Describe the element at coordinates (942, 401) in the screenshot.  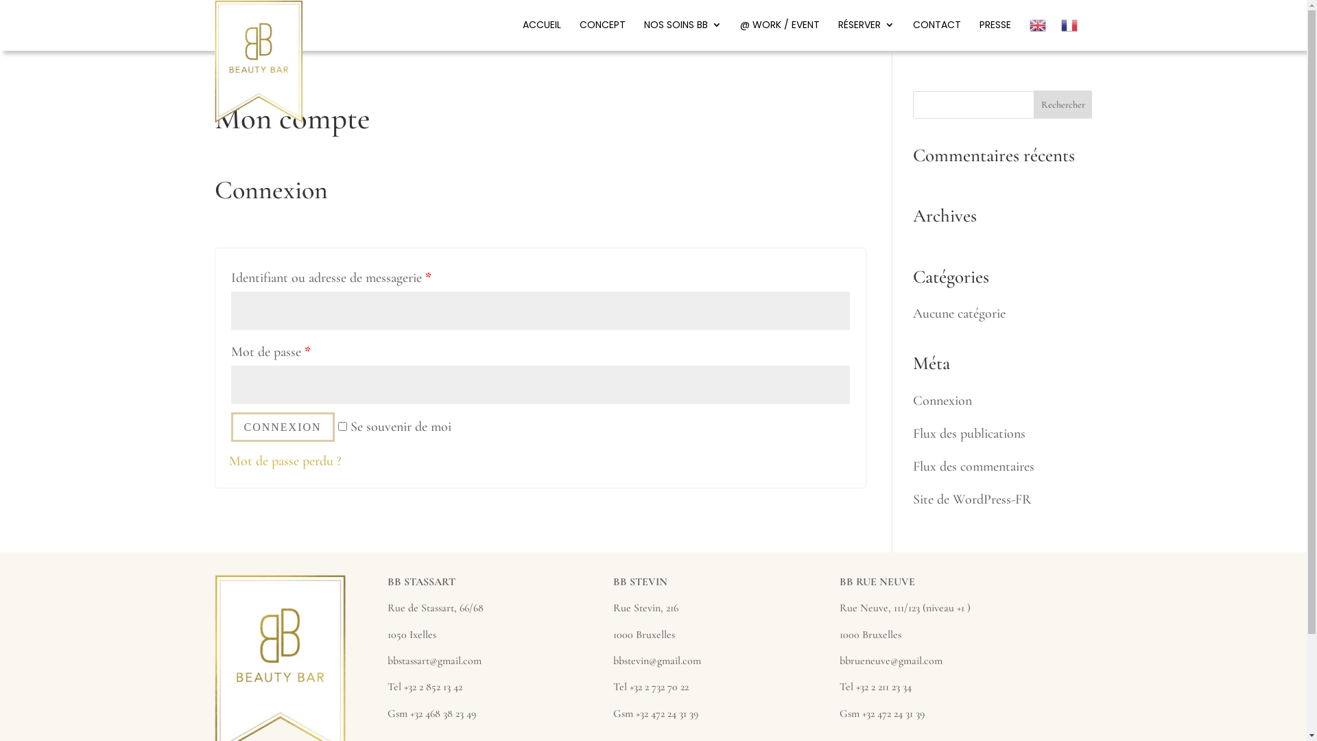
I see `Connexion` at that location.